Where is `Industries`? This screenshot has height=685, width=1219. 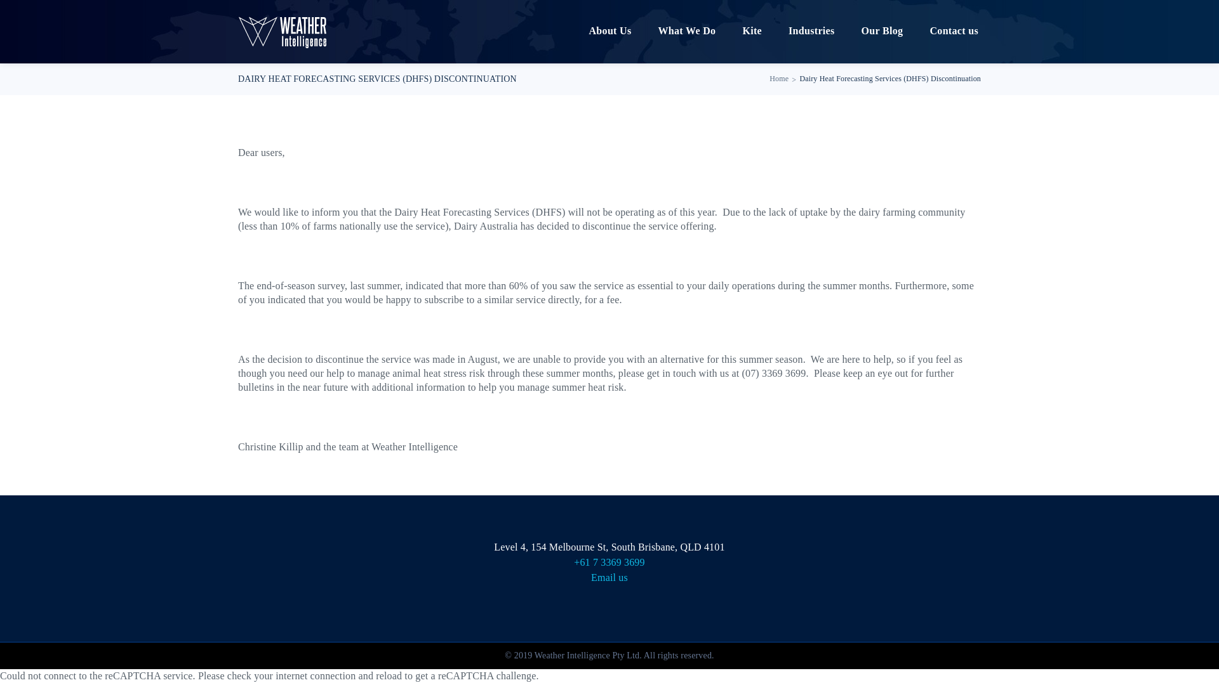
Industries is located at coordinates (811, 32).